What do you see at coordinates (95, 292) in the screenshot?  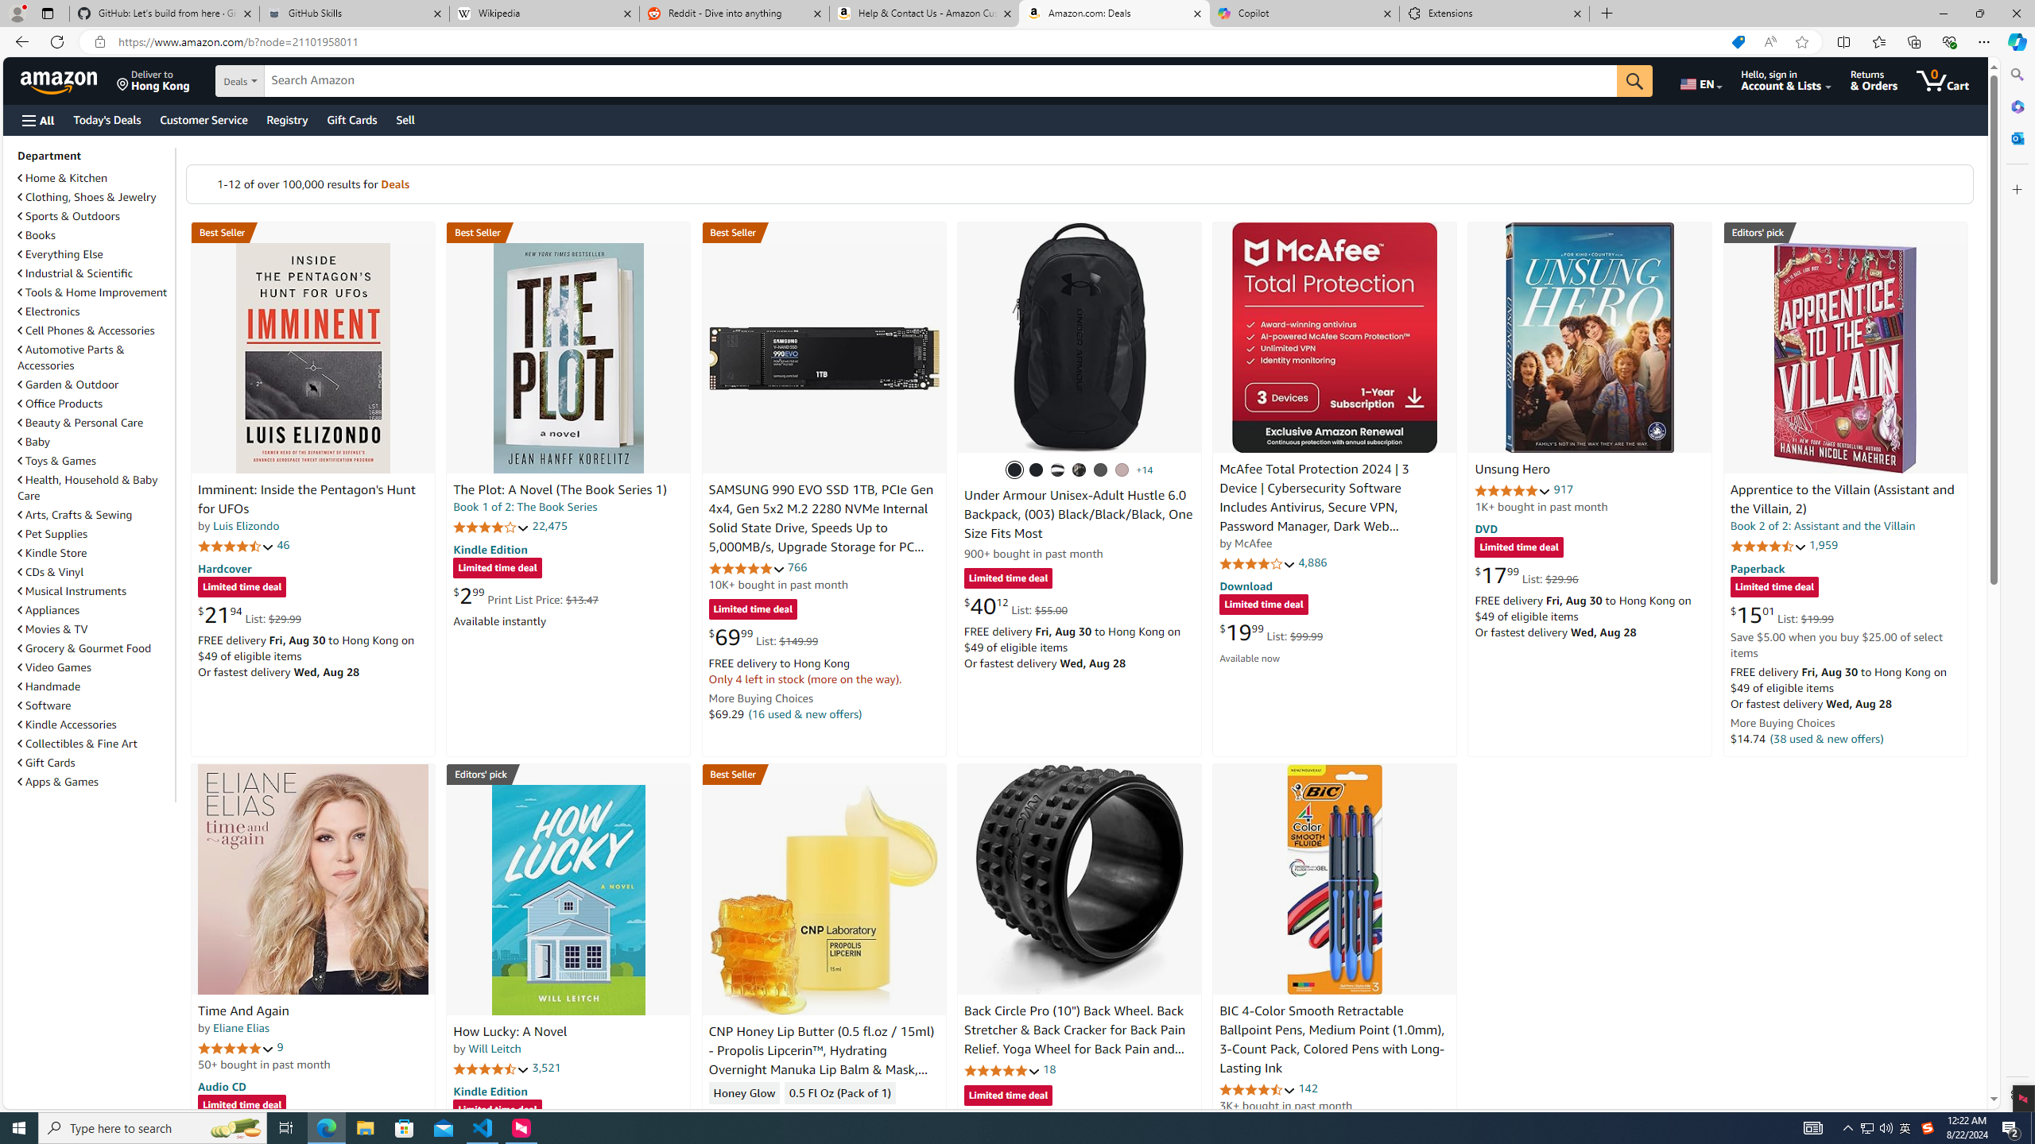 I see `Tools & Home Improvement` at bounding box center [95, 292].